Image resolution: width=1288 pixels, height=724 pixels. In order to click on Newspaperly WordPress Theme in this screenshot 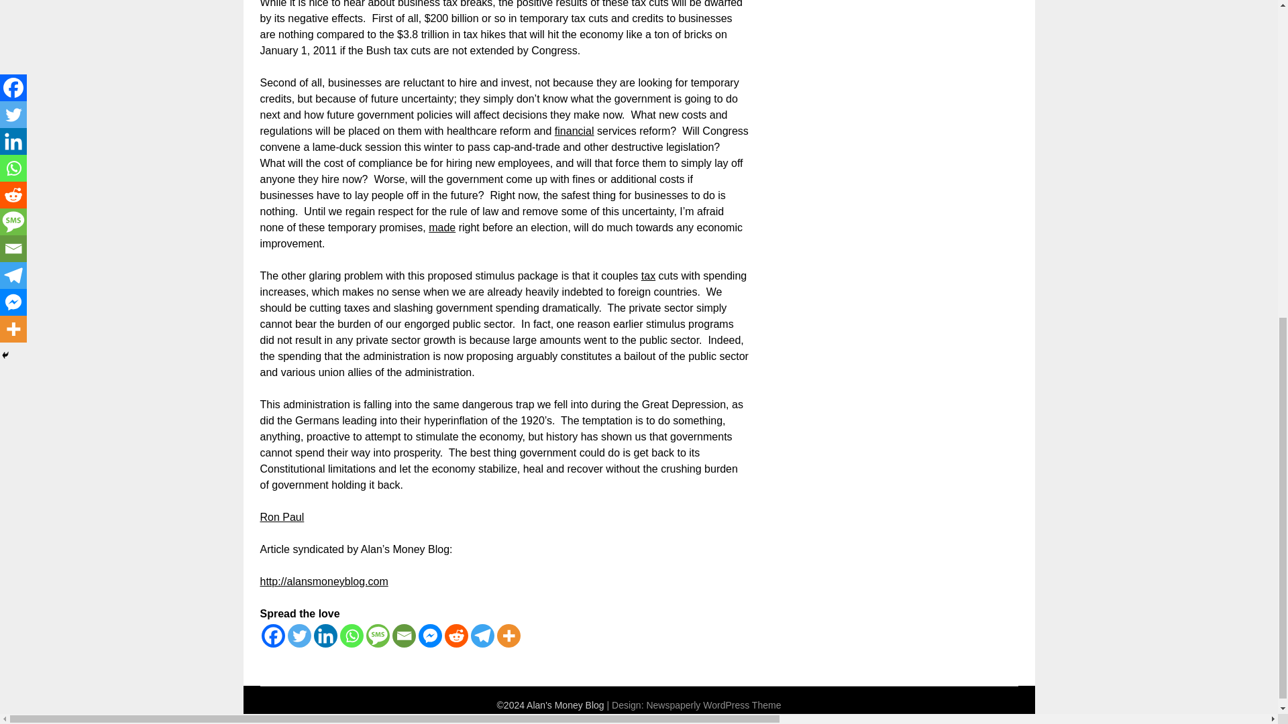, I will do `click(713, 705)`.